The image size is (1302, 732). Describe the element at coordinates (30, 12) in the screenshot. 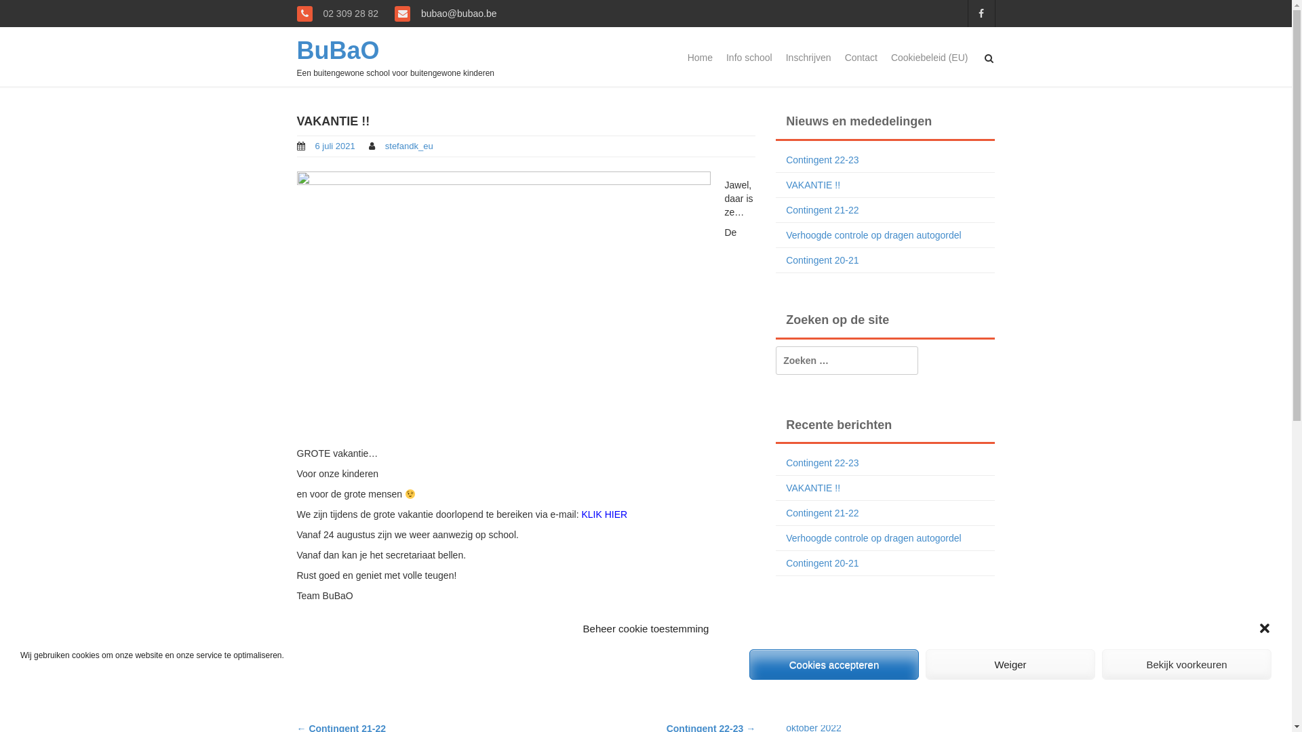

I see `Zoeken` at that location.